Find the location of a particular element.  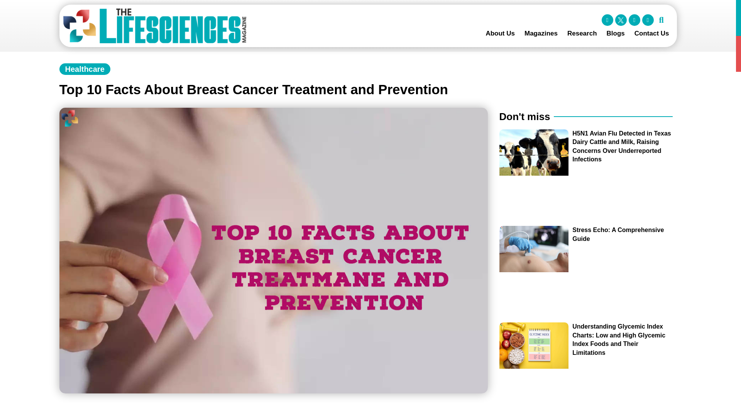

About Us is located at coordinates (500, 33).